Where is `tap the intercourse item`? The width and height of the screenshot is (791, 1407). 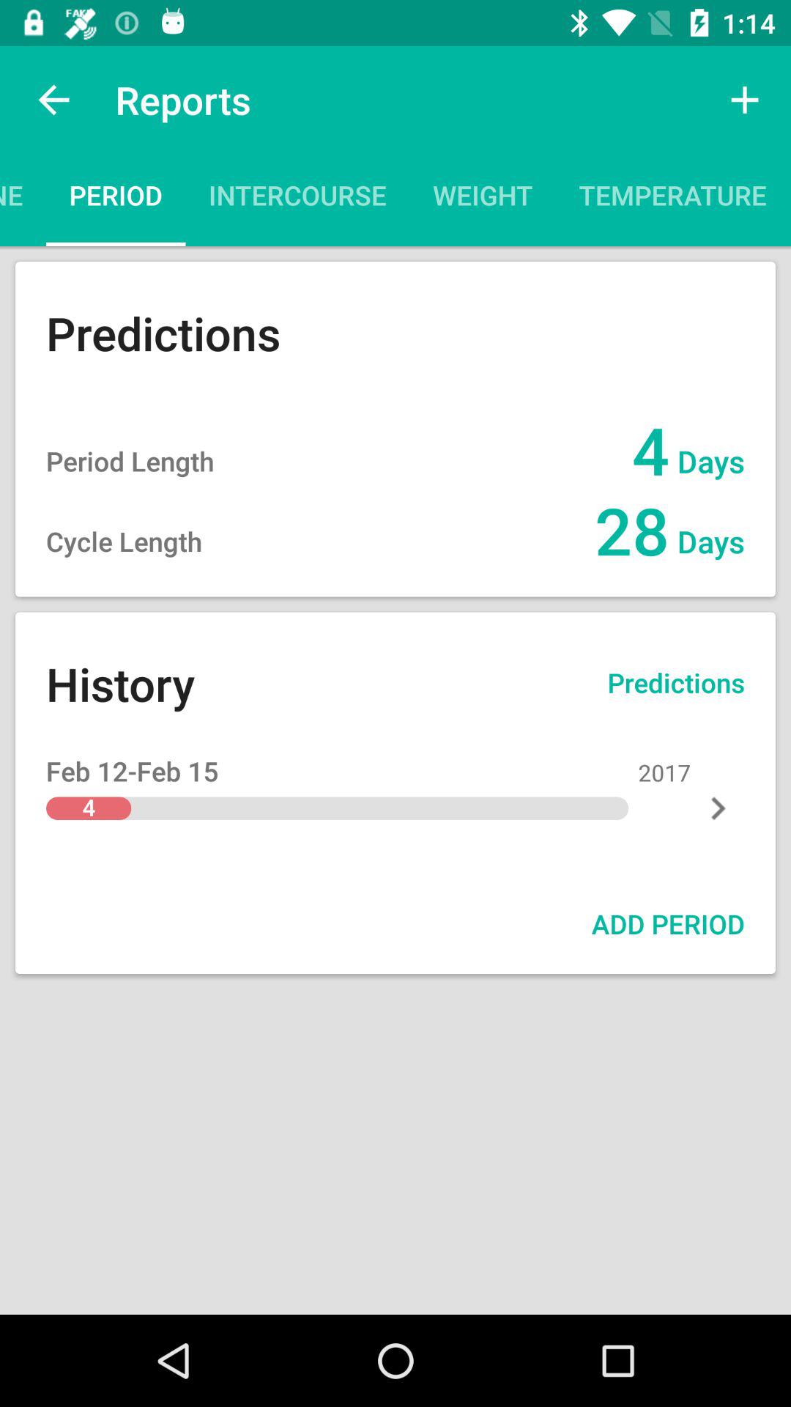
tap the intercourse item is located at coordinates (297, 199).